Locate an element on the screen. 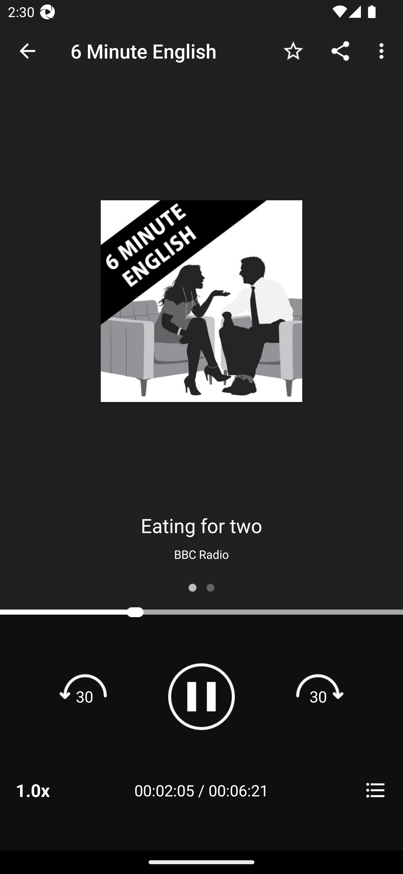  More options is located at coordinates (383, 50).